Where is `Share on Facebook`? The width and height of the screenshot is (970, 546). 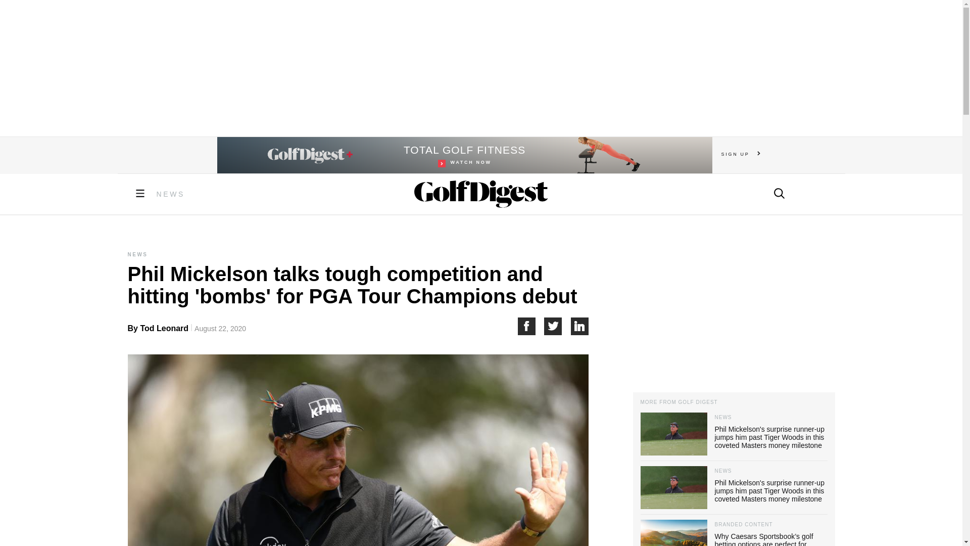 Share on Facebook is located at coordinates (465, 155).